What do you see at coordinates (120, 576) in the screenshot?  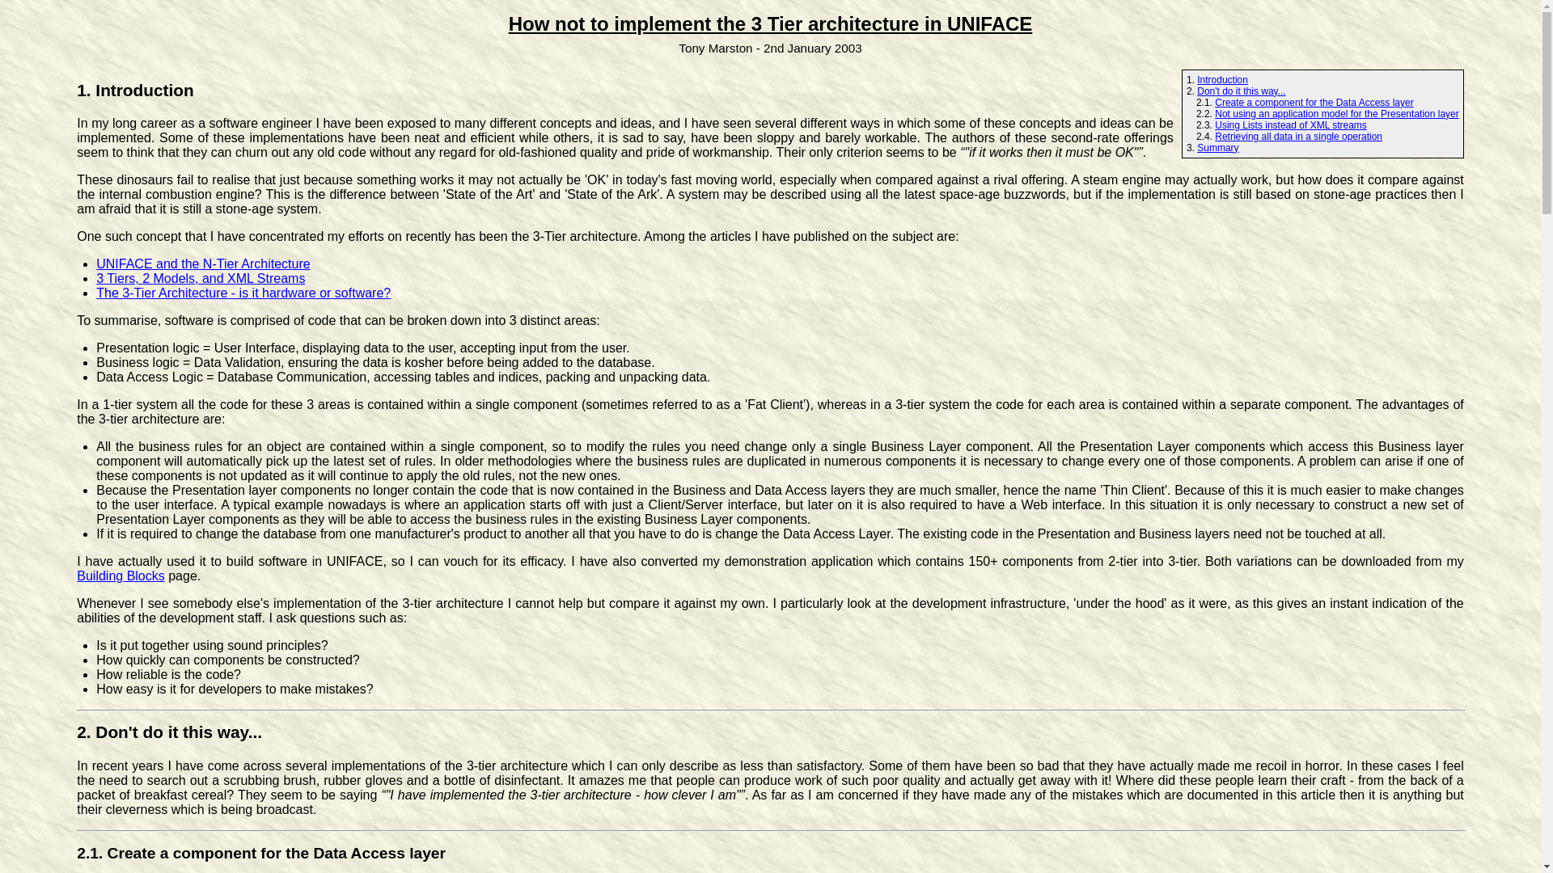 I see `Building Blocks` at bounding box center [120, 576].